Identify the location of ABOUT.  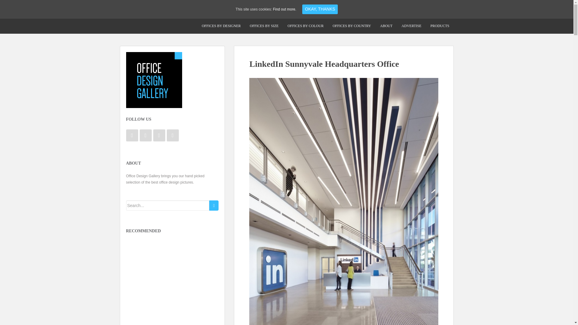
(387, 26).